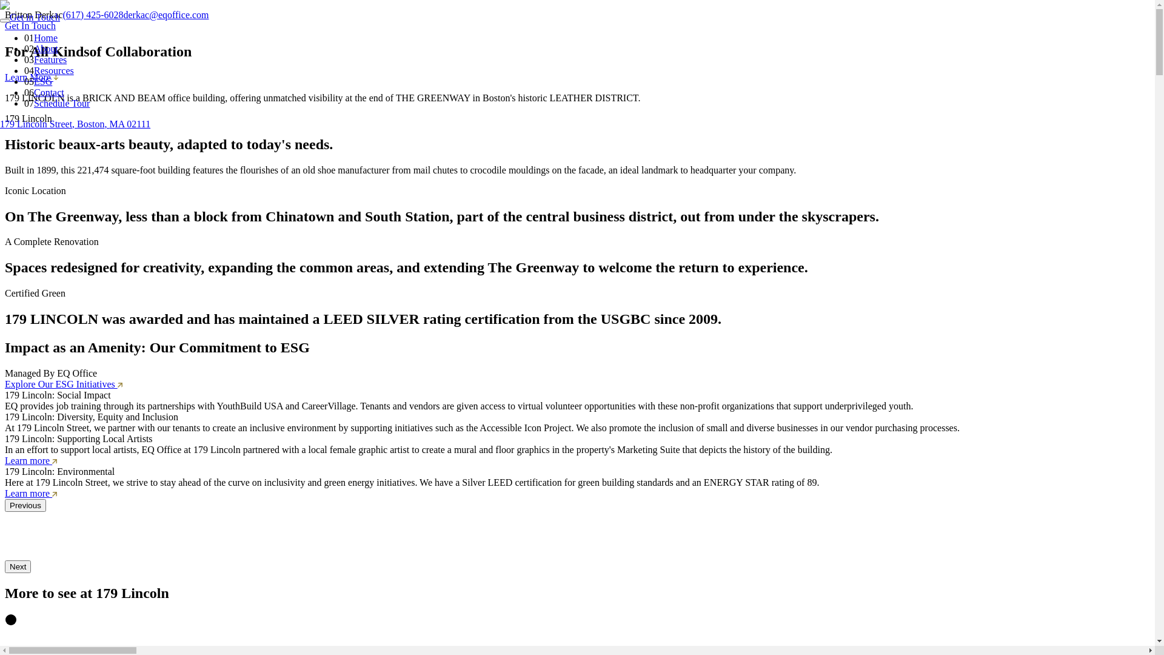 This screenshot has height=655, width=1164. I want to click on Learn More, so click(32, 78).